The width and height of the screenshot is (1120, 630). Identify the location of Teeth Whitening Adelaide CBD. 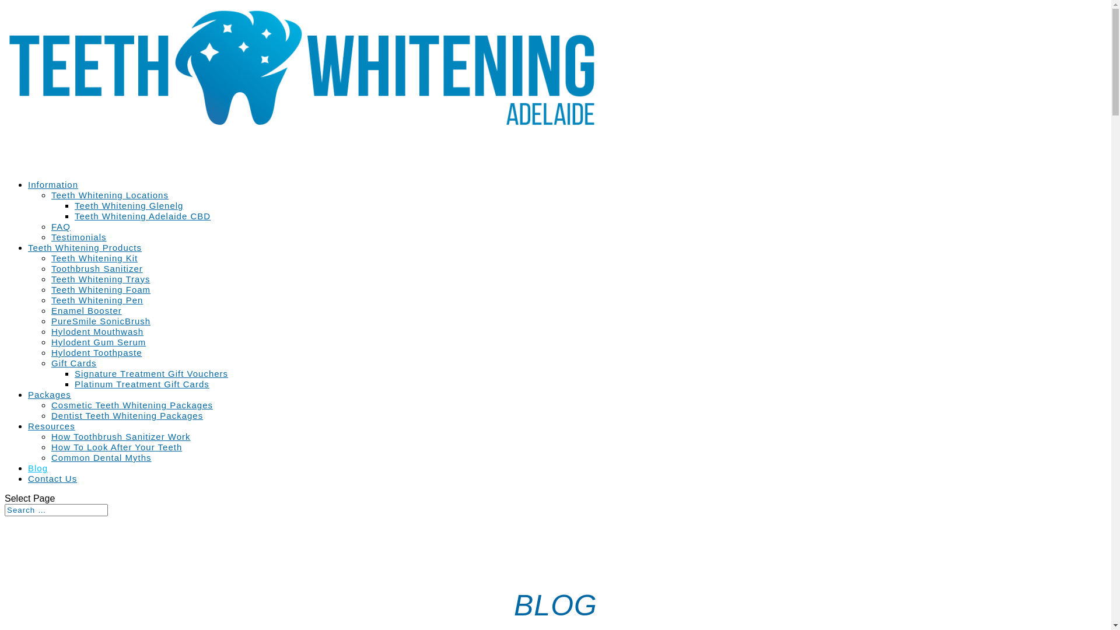
(142, 216).